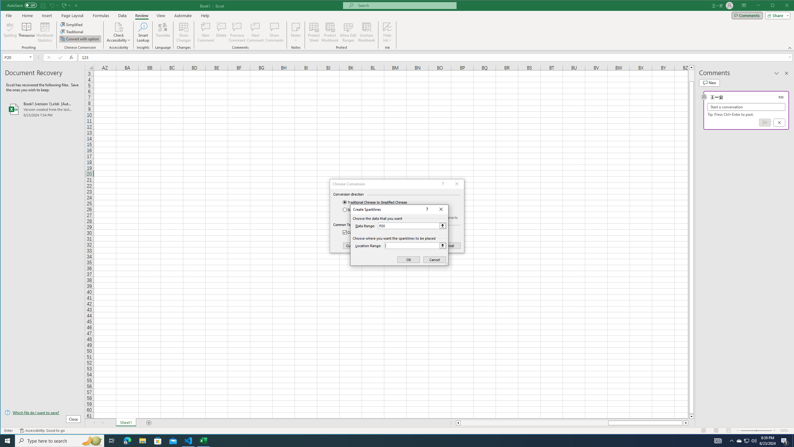  I want to click on Convert with option, so click(80, 38).